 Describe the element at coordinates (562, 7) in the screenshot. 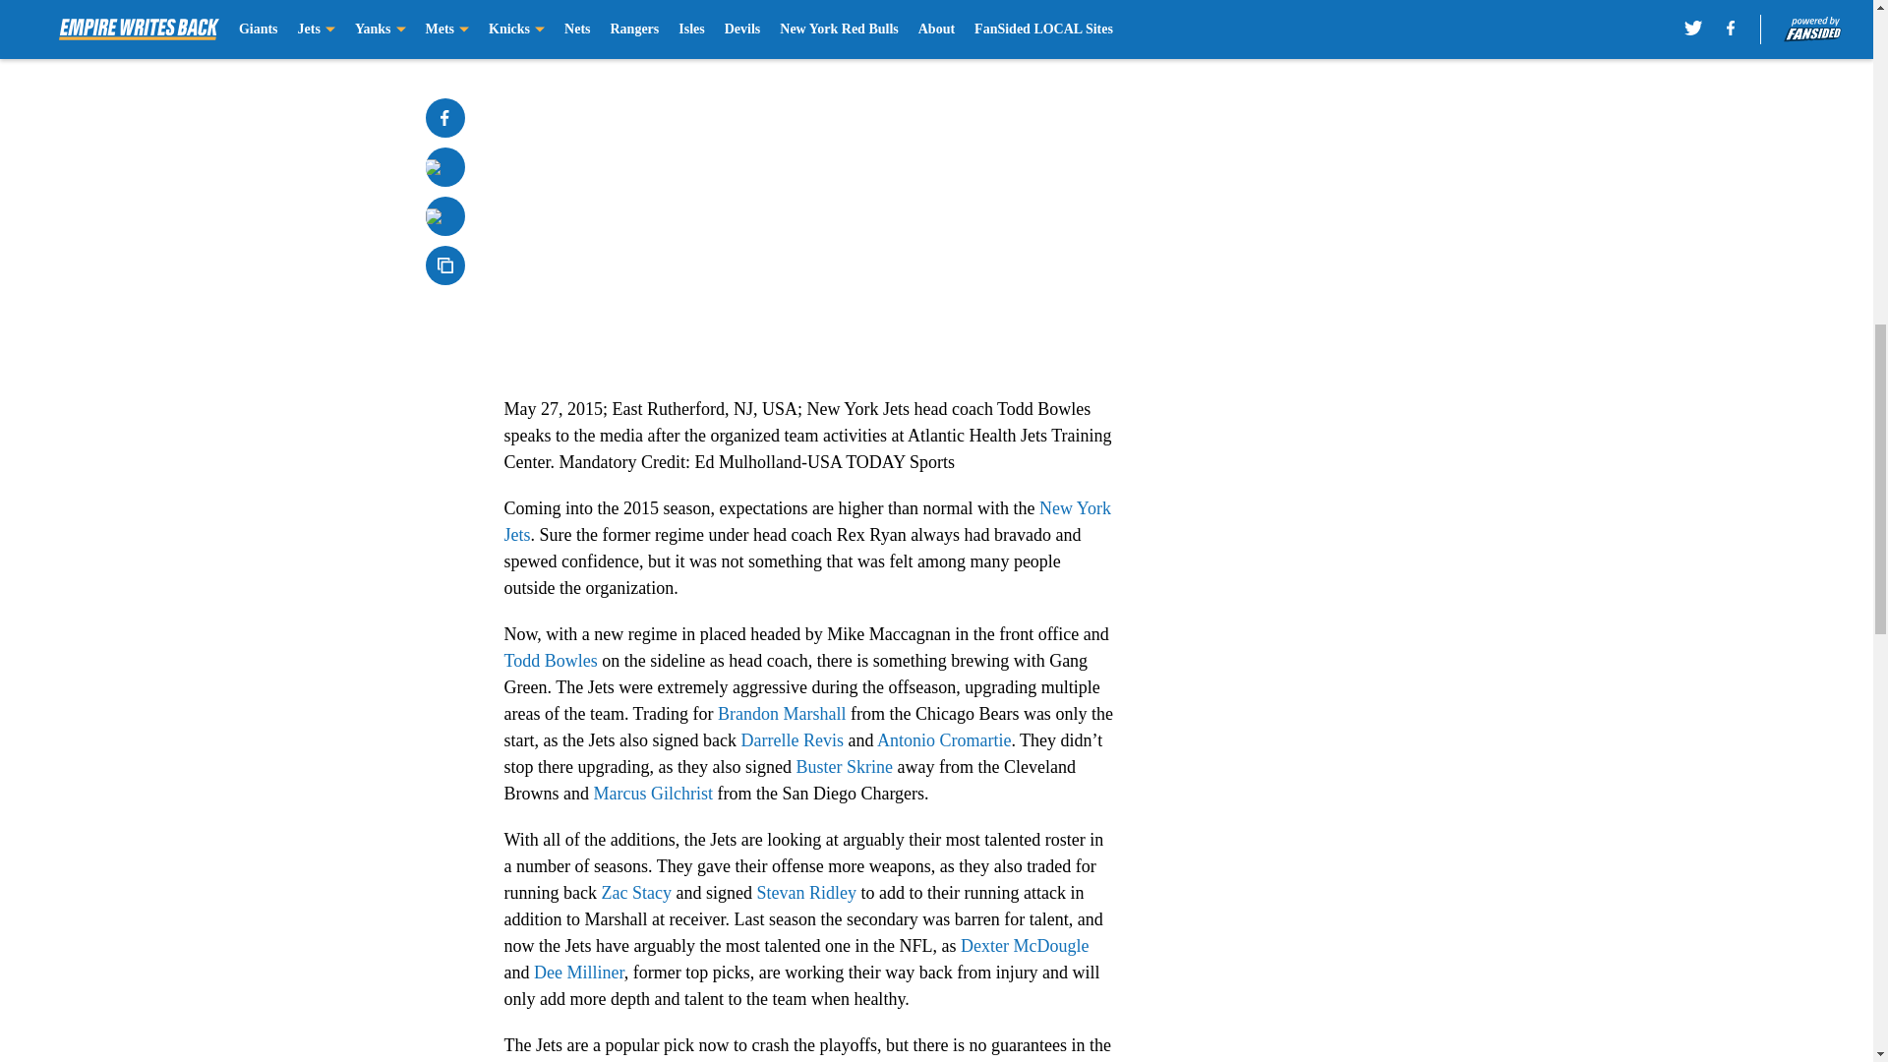

I see `Prev` at that location.